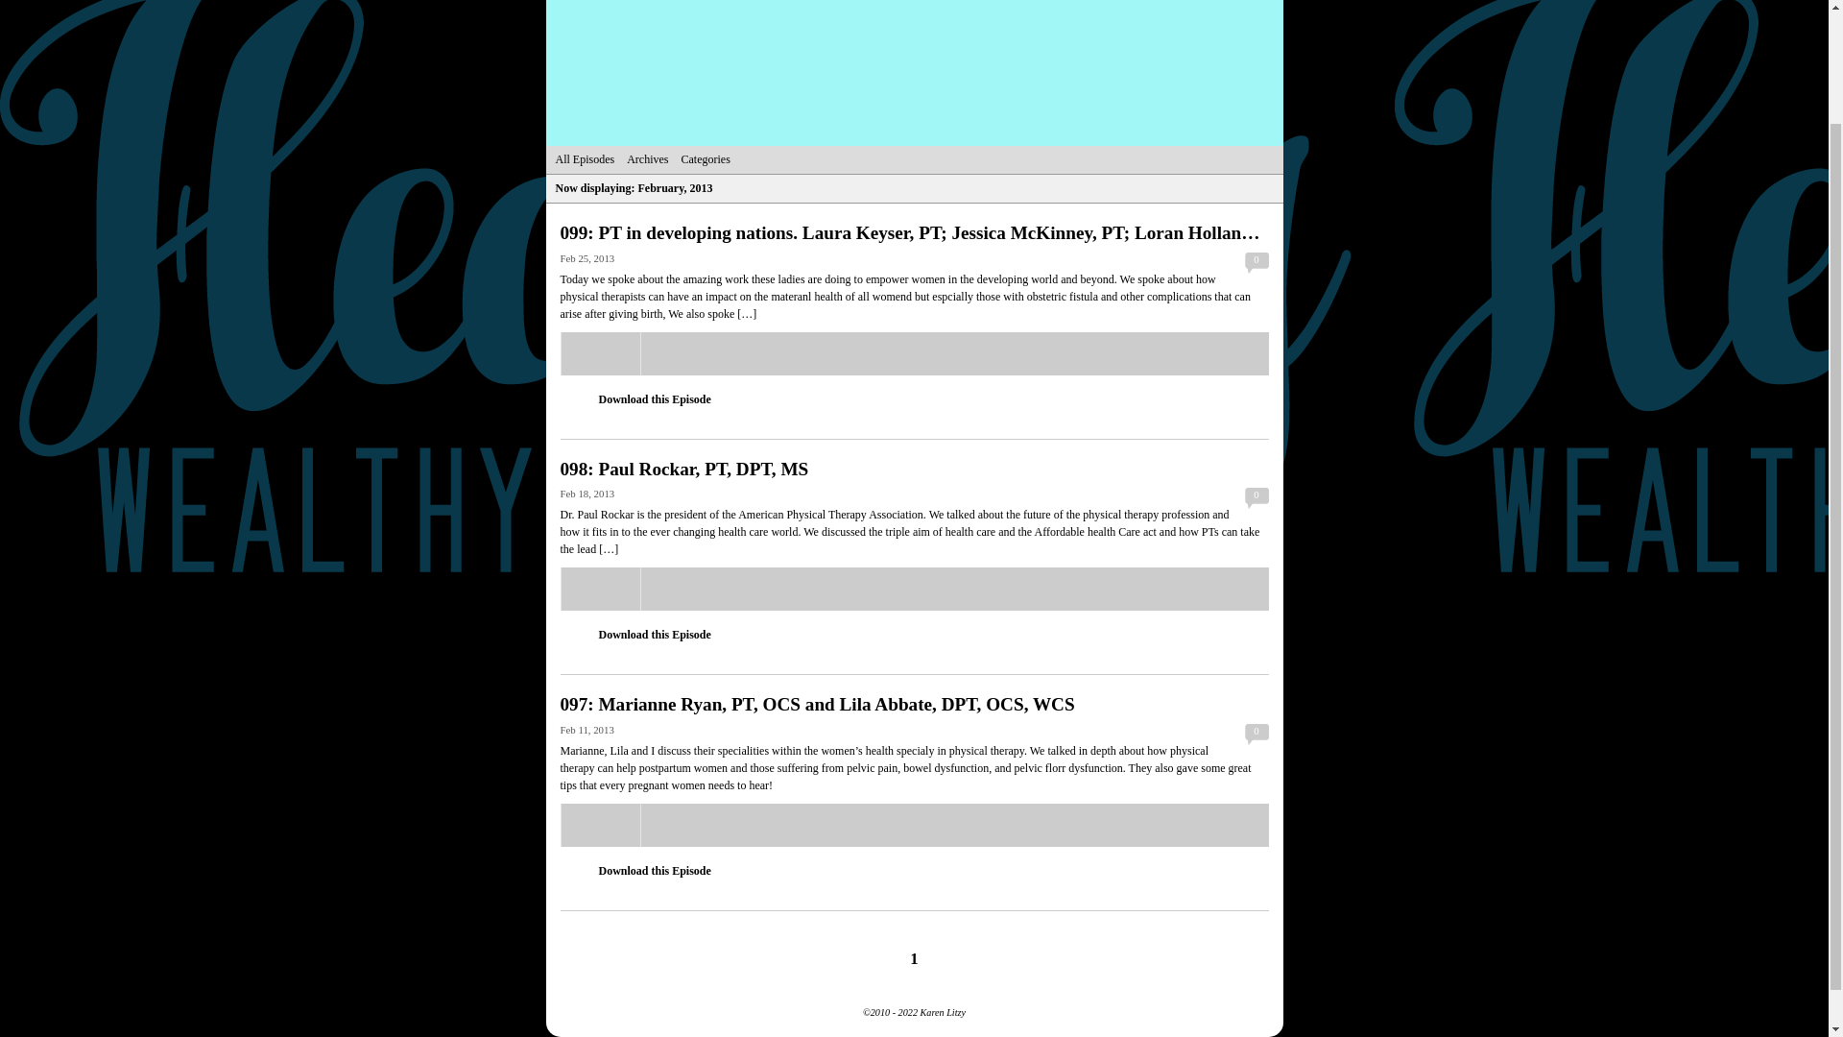  Describe the element at coordinates (914, 353) in the screenshot. I see `Libsyn Player` at that location.